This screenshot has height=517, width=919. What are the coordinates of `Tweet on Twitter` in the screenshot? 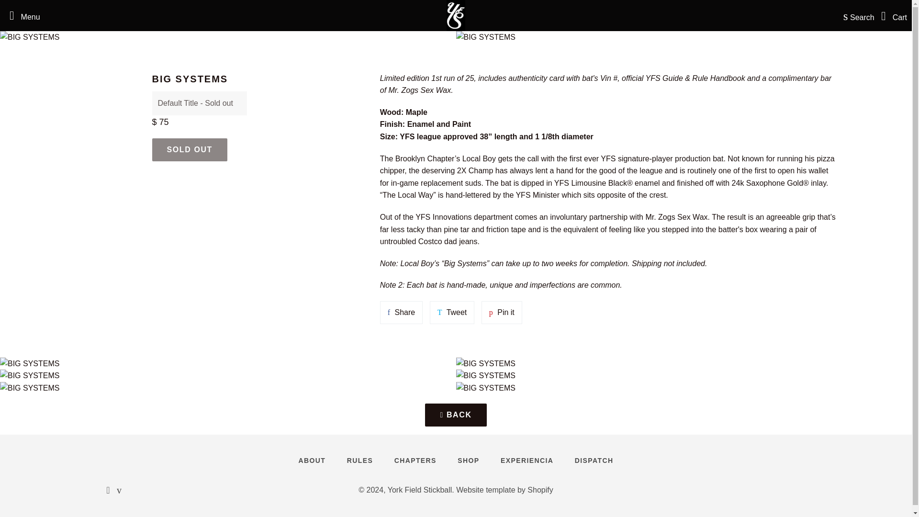 It's located at (190, 149).